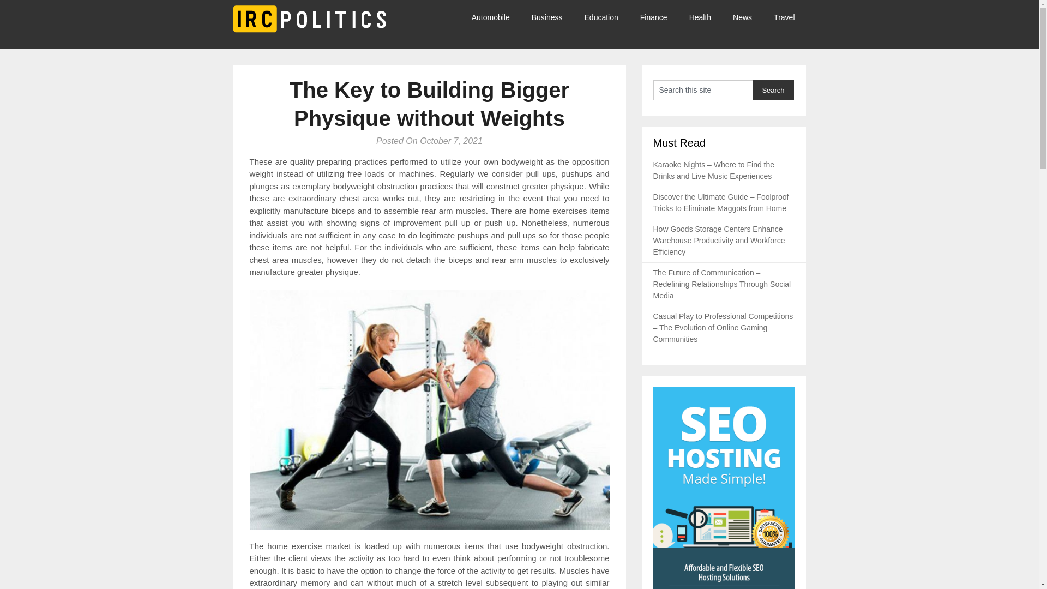 This screenshot has height=589, width=1047. Describe the element at coordinates (496, 17) in the screenshot. I see `Automobile` at that location.